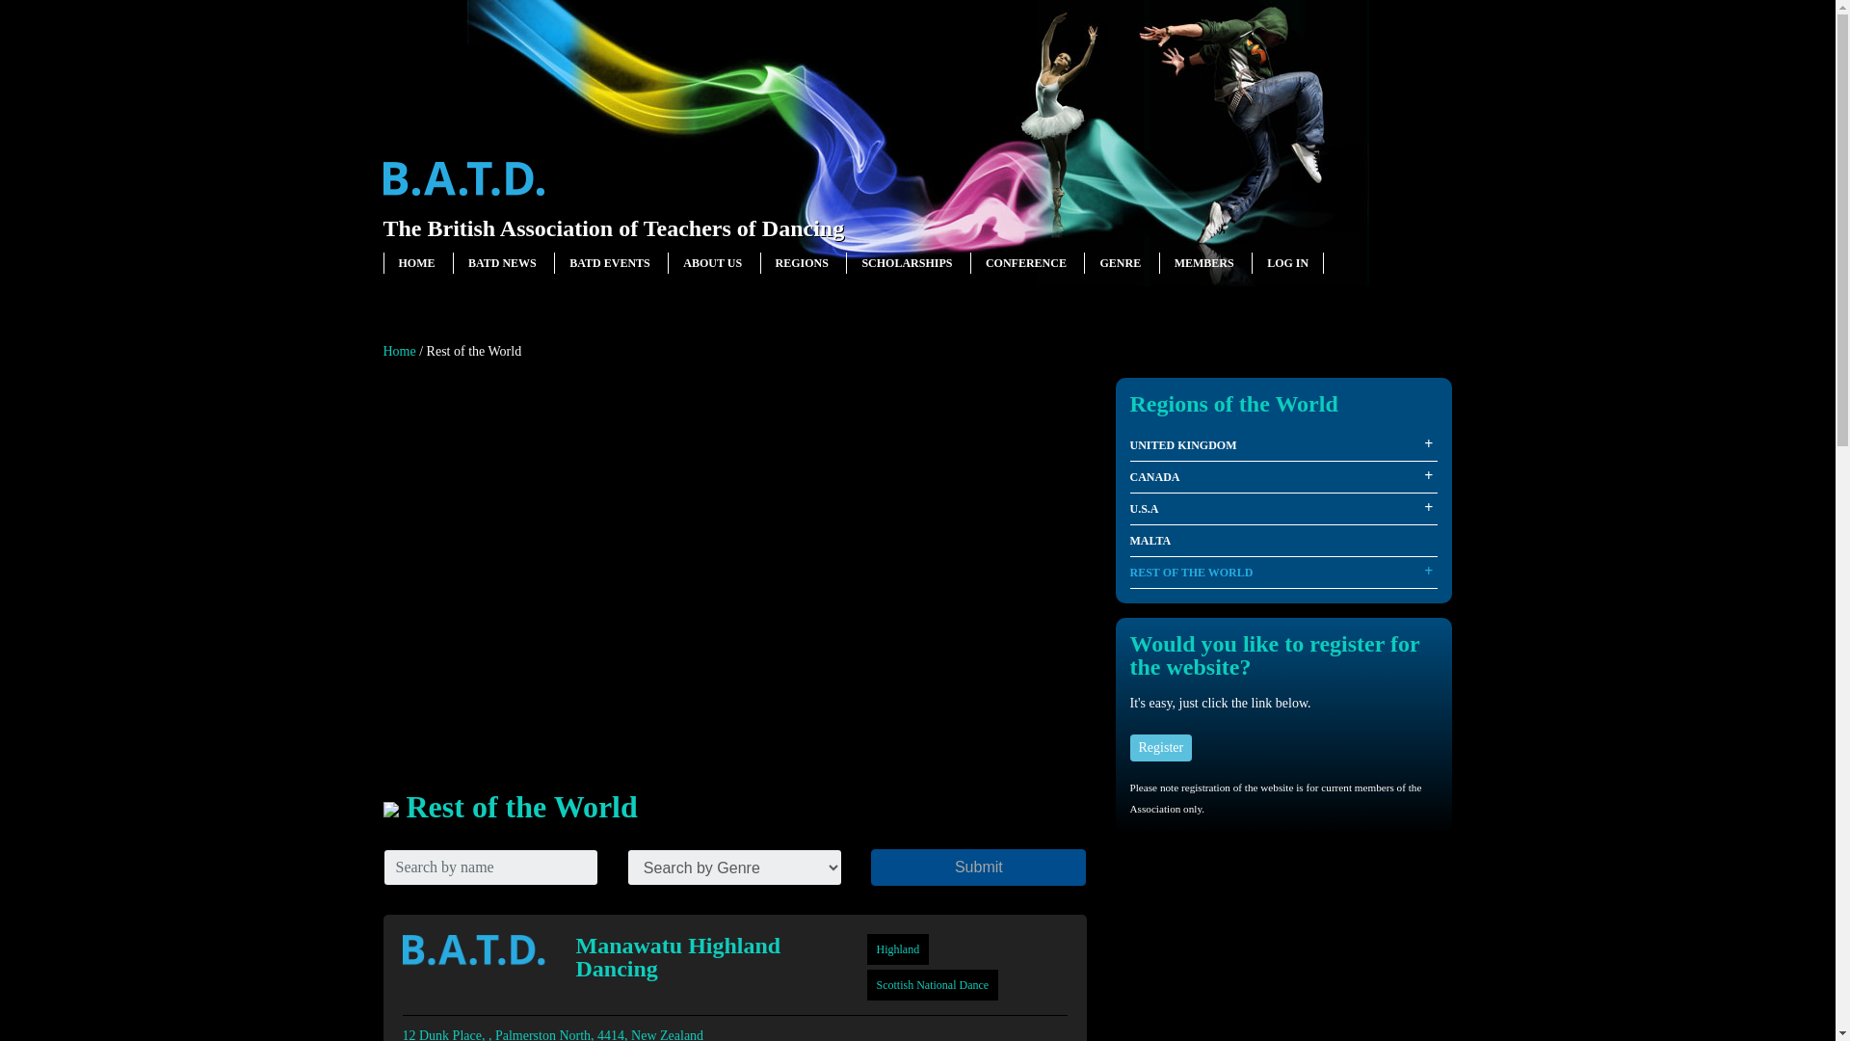 The image size is (1850, 1041). I want to click on Scottish National Dance, so click(933, 985).